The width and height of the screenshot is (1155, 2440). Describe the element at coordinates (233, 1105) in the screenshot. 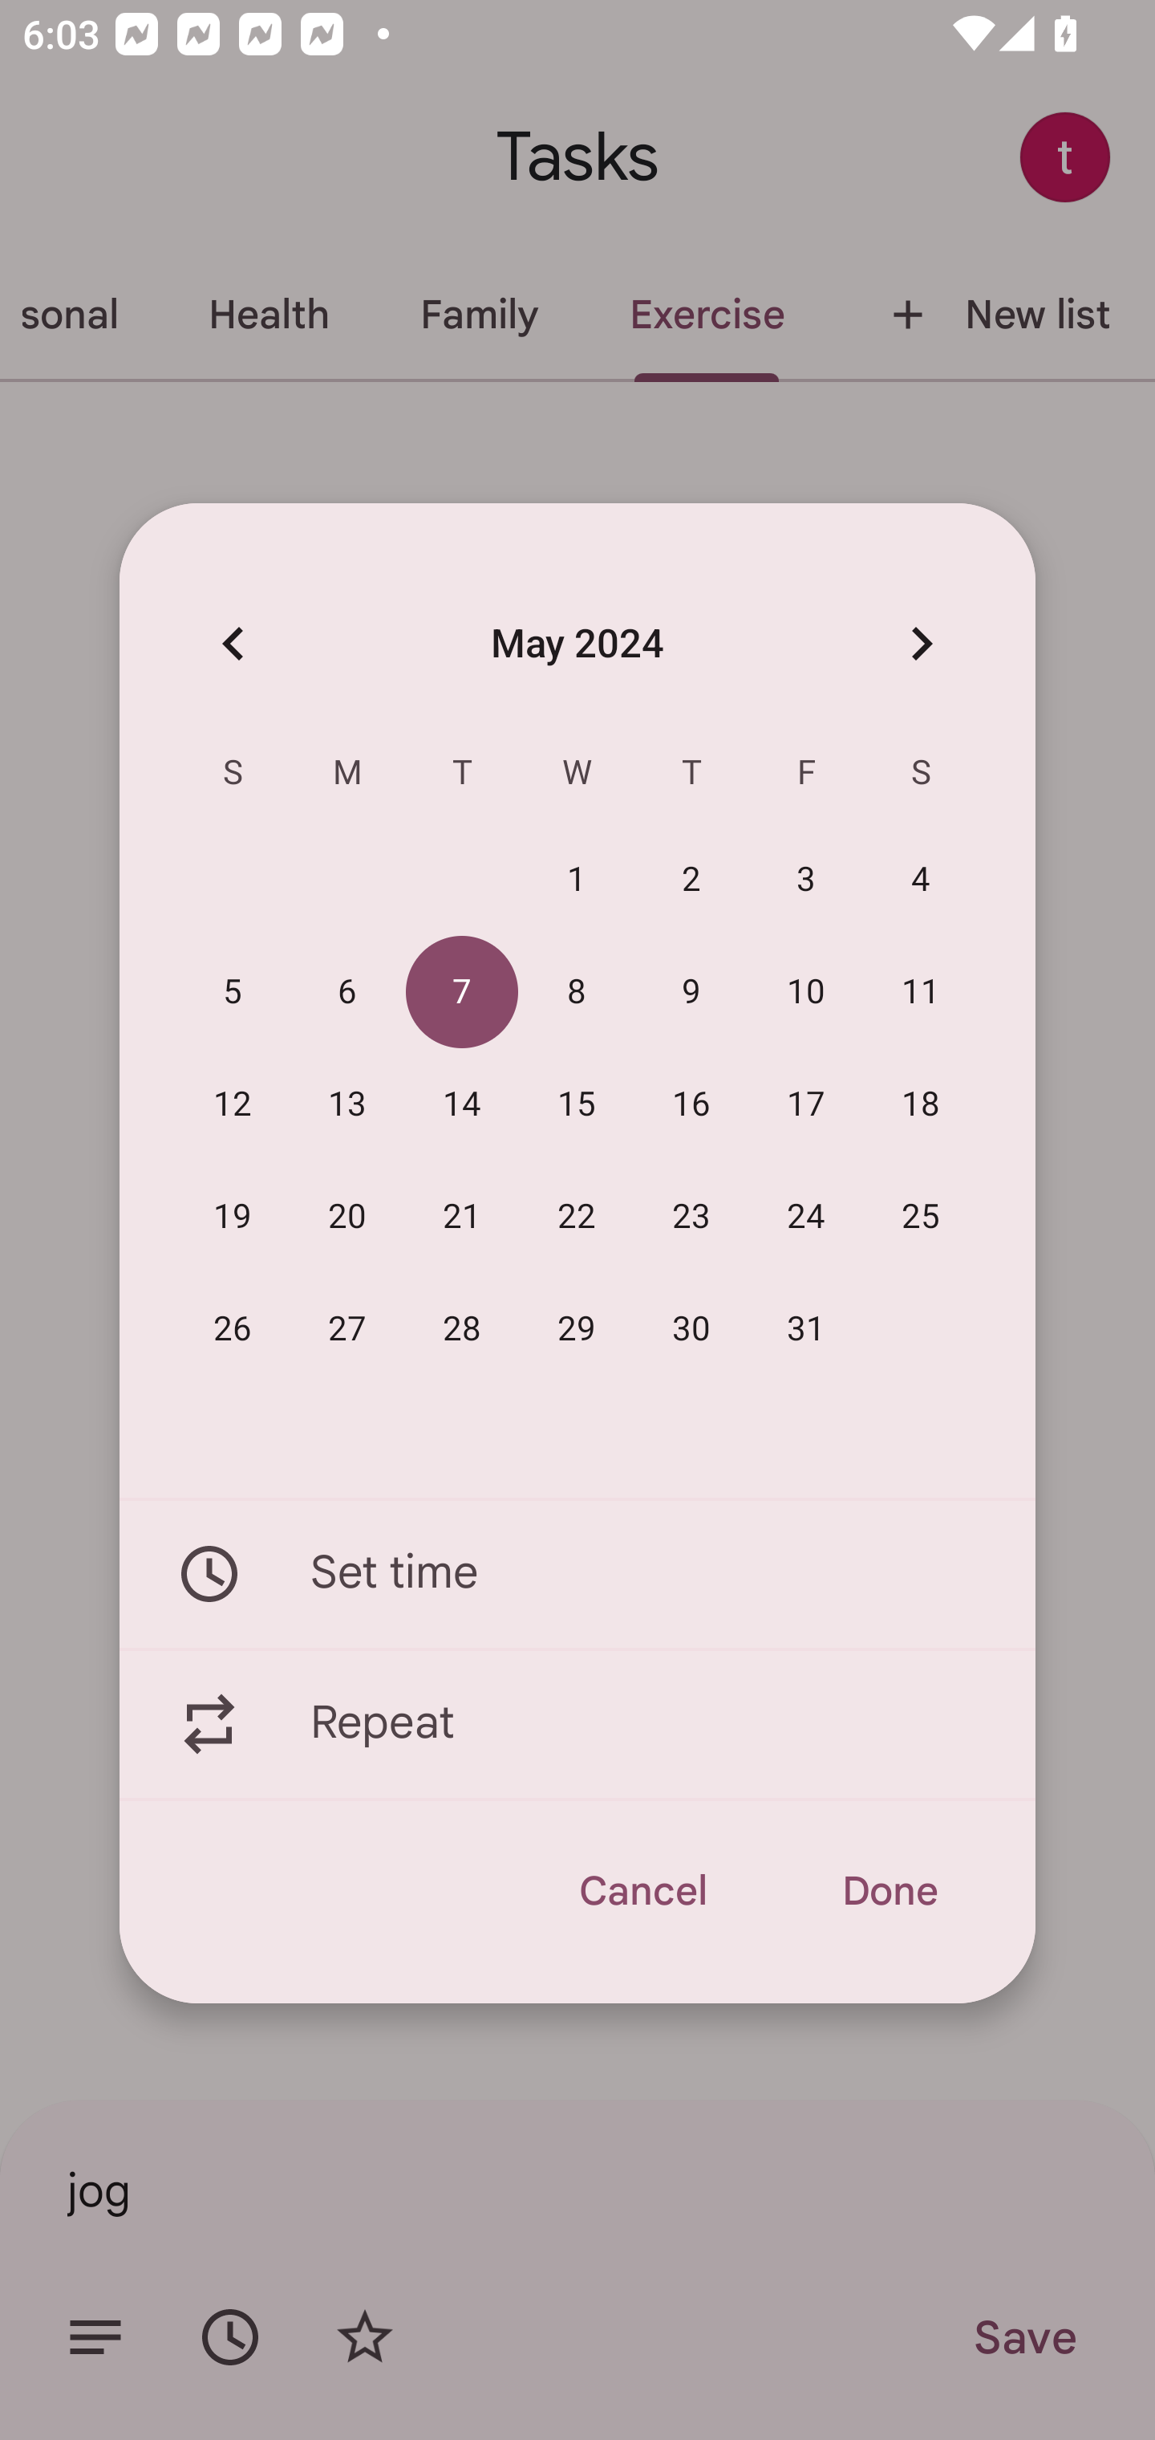

I see `12 12 May 2024` at that location.